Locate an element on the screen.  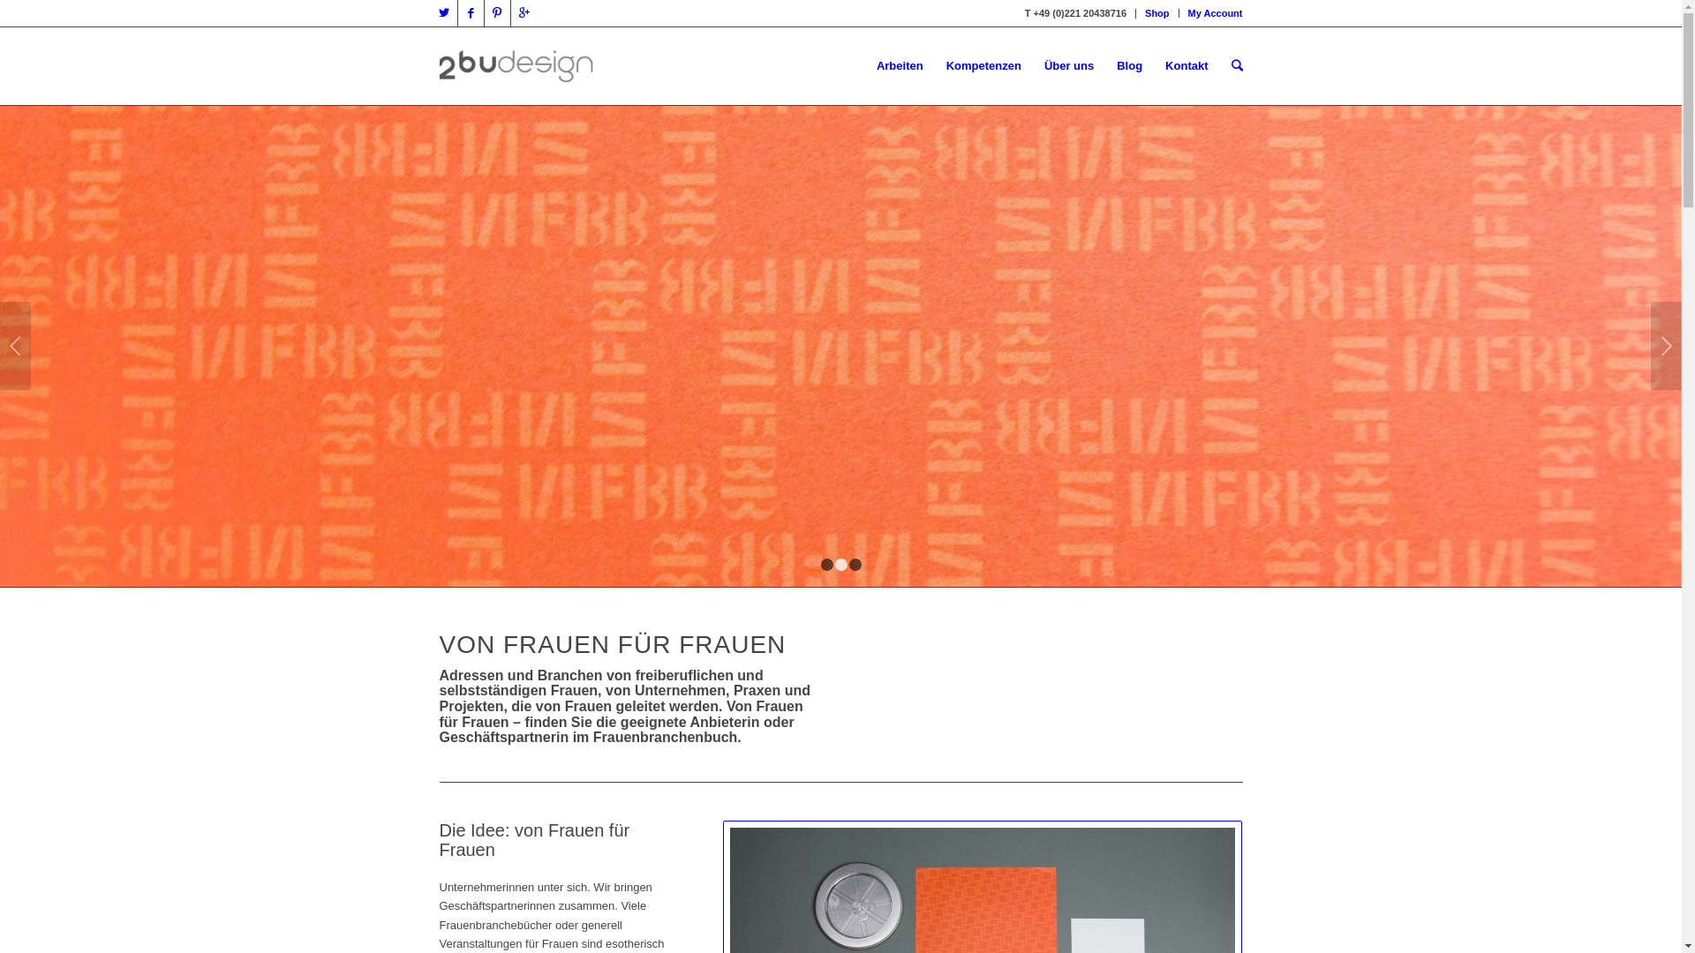
Kompetenzen is located at coordinates (983, 66).